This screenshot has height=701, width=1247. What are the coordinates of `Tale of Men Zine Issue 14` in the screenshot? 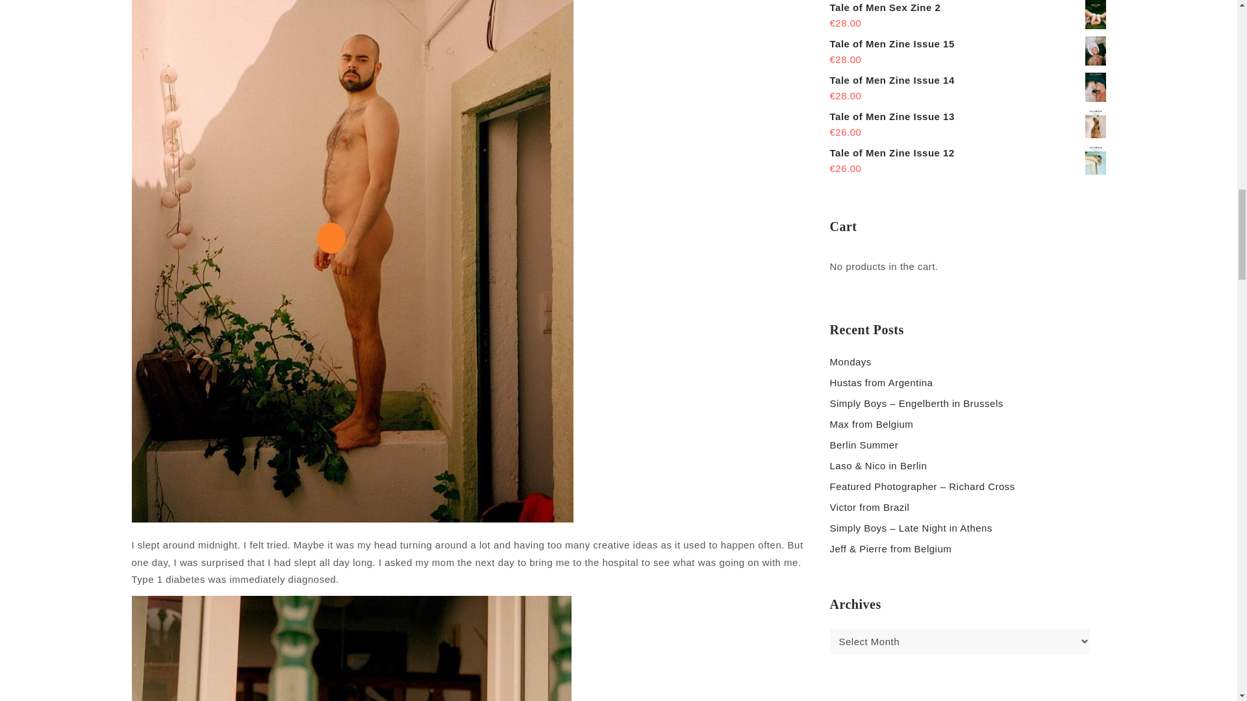 It's located at (968, 80).